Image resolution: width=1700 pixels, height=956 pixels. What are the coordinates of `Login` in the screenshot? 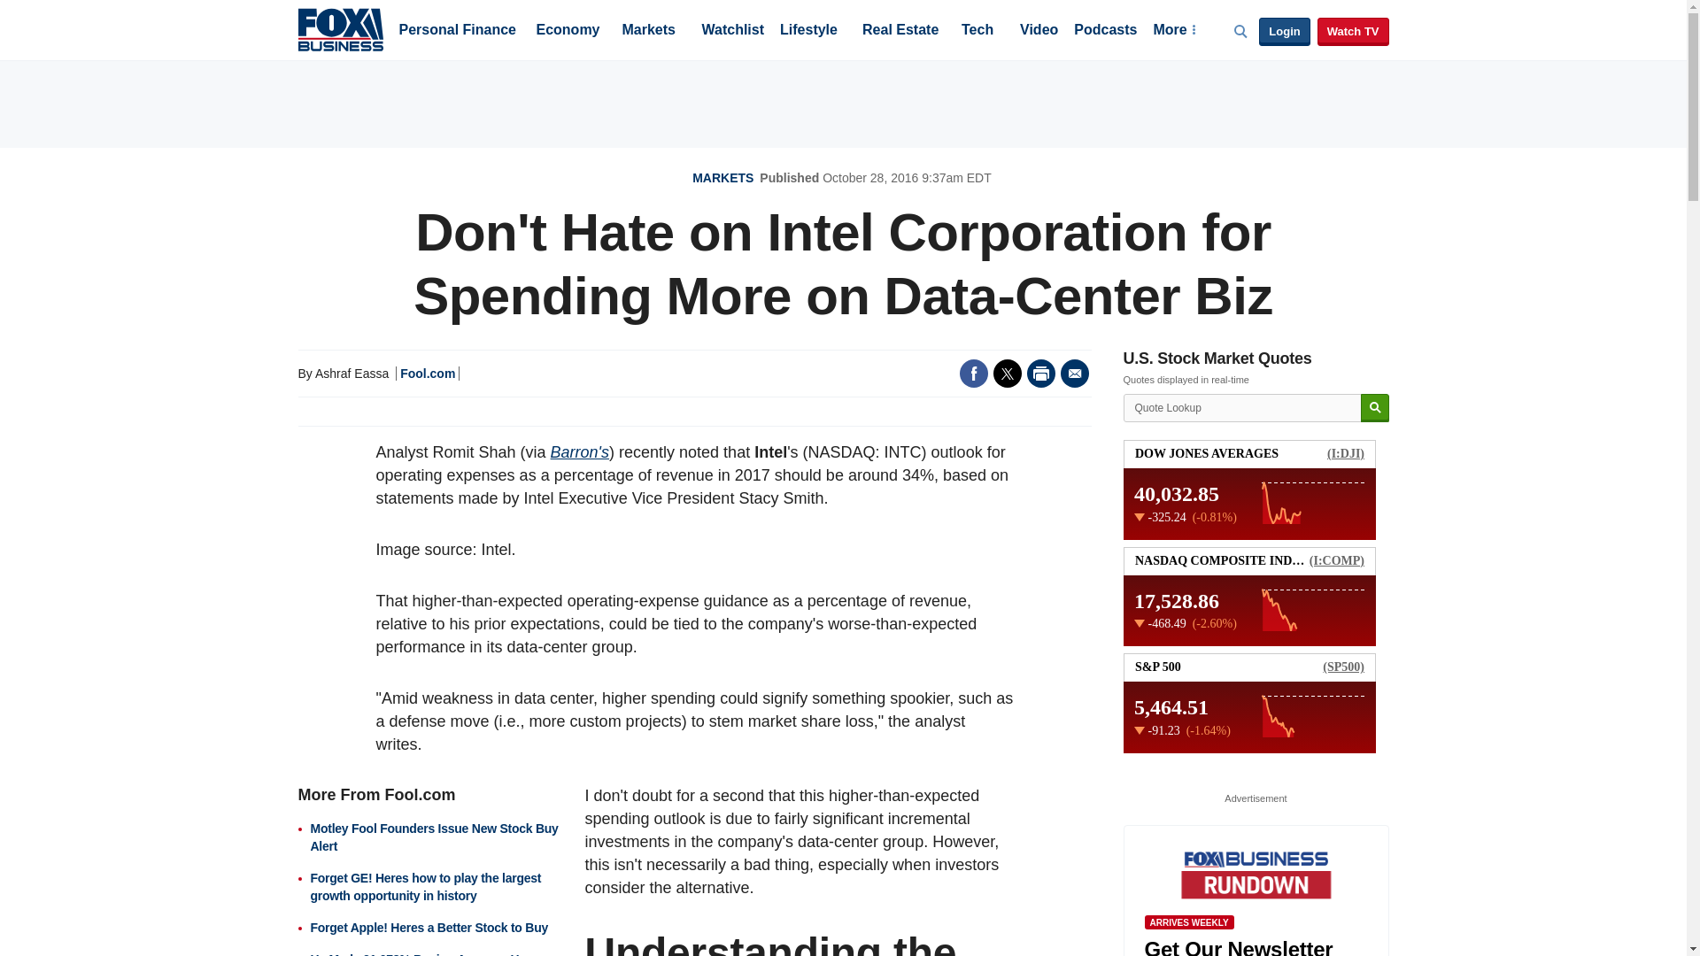 It's located at (1284, 32).